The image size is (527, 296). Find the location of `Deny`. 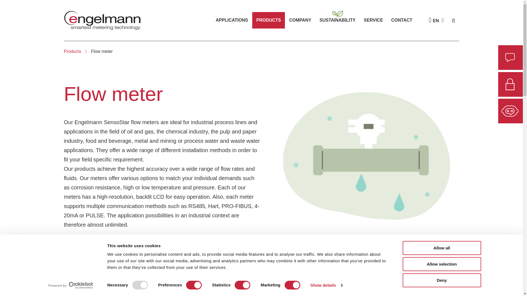

Deny is located at coordinates (441, 280).